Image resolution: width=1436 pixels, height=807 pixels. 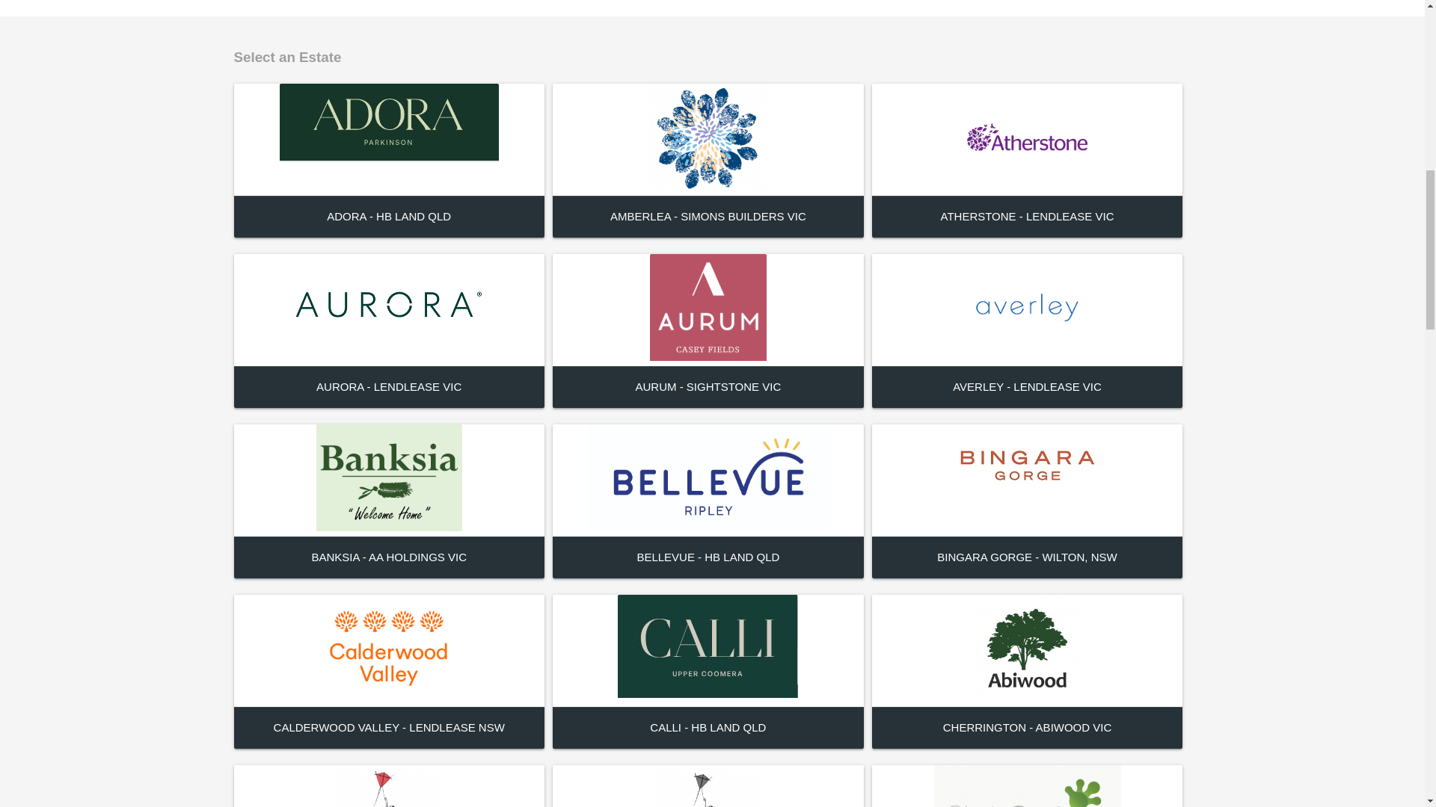 What do you see at coordinates (389, 216) in the screenshot?
I see `ADORA - HB LAND QLD` at bounding box center [389, 216].